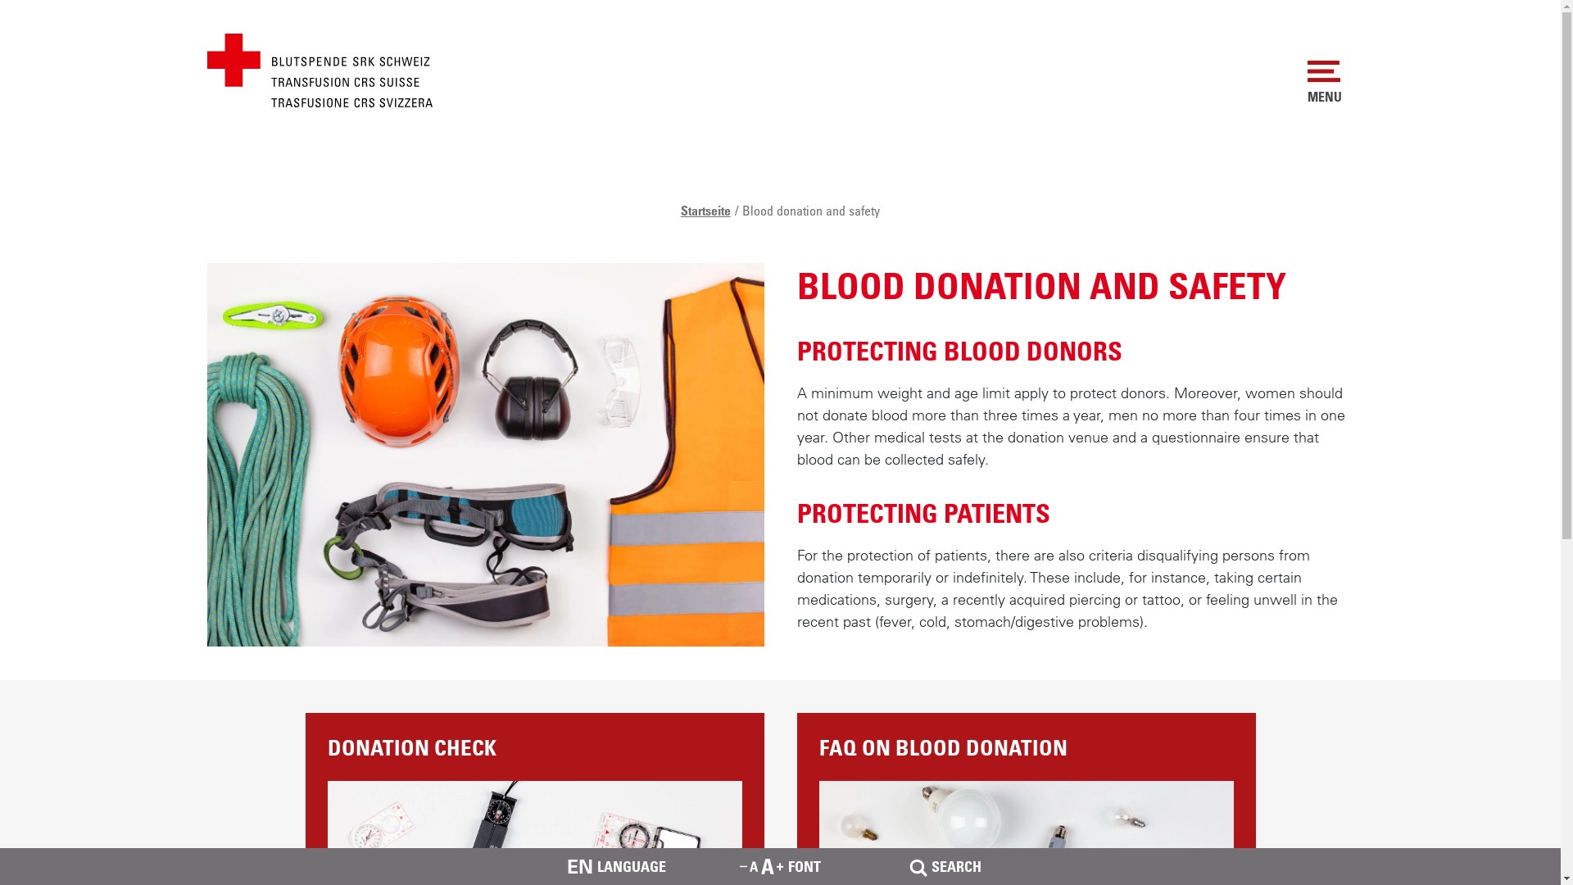 This screenshot has width=1573, height=885. Describe the element at coordinates (0, 198) in the screenshot. I see `Skip to main content` at that location.